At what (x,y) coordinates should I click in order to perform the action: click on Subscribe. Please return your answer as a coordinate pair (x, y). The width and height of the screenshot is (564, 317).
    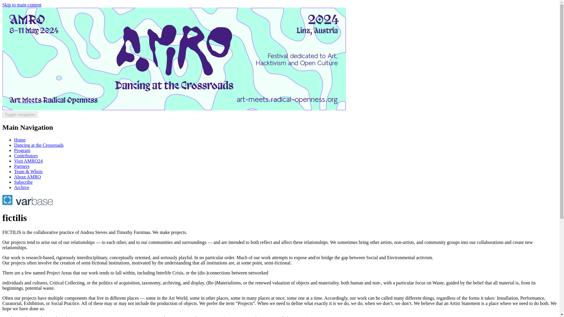
    Looking at the image, I should click on (23, 182).